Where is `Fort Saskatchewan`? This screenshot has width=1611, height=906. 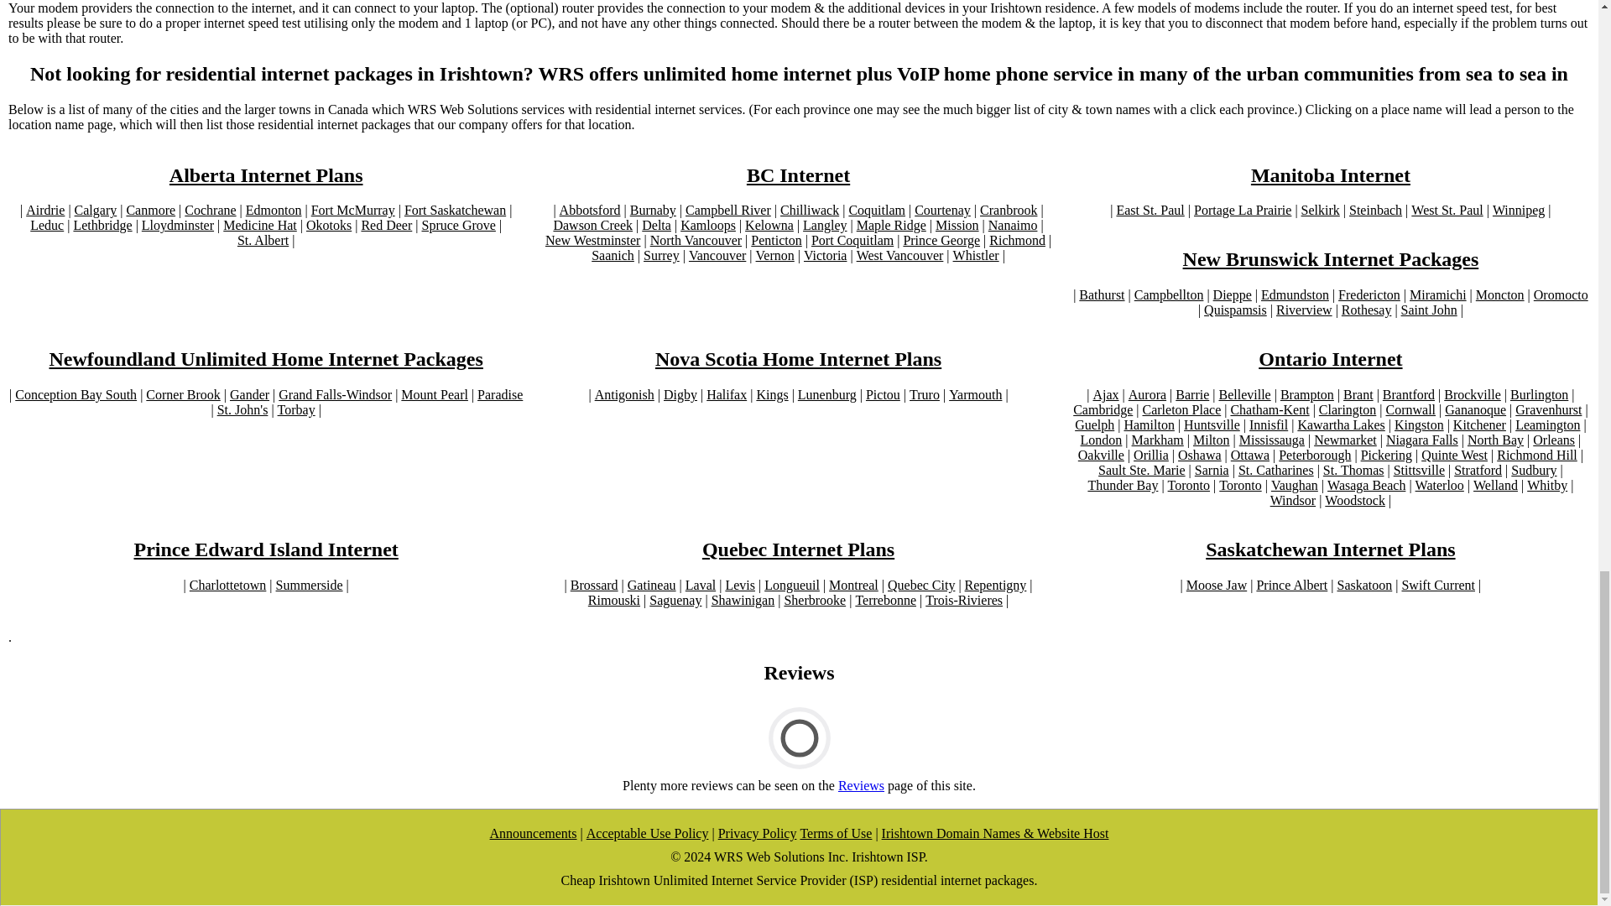 Fort Saskatchewan is located at coordinates (455, 210).